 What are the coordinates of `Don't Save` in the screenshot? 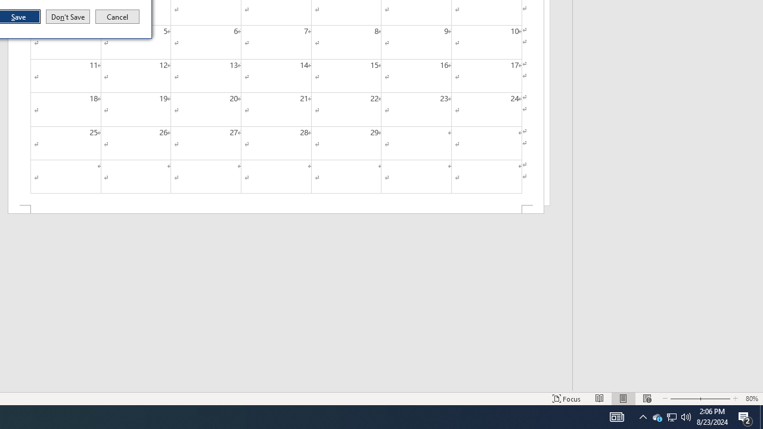 It's located at (68, 17).